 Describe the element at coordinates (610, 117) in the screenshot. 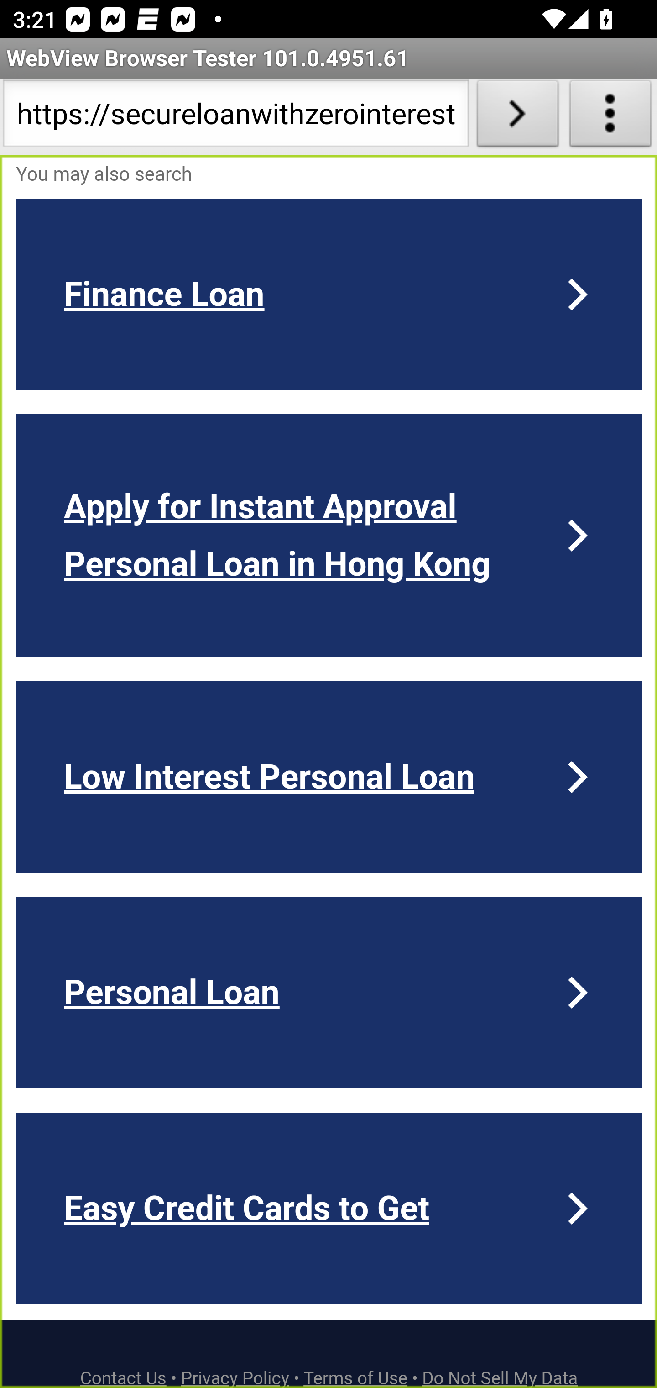

I see `About WebView` at that location.